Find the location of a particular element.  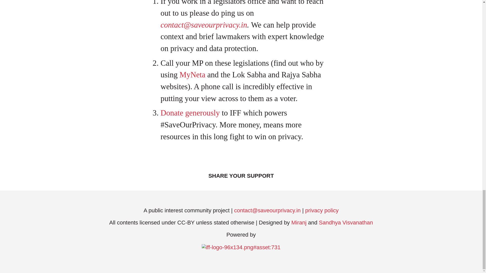

Miranj is located at coordinates (299, 222).